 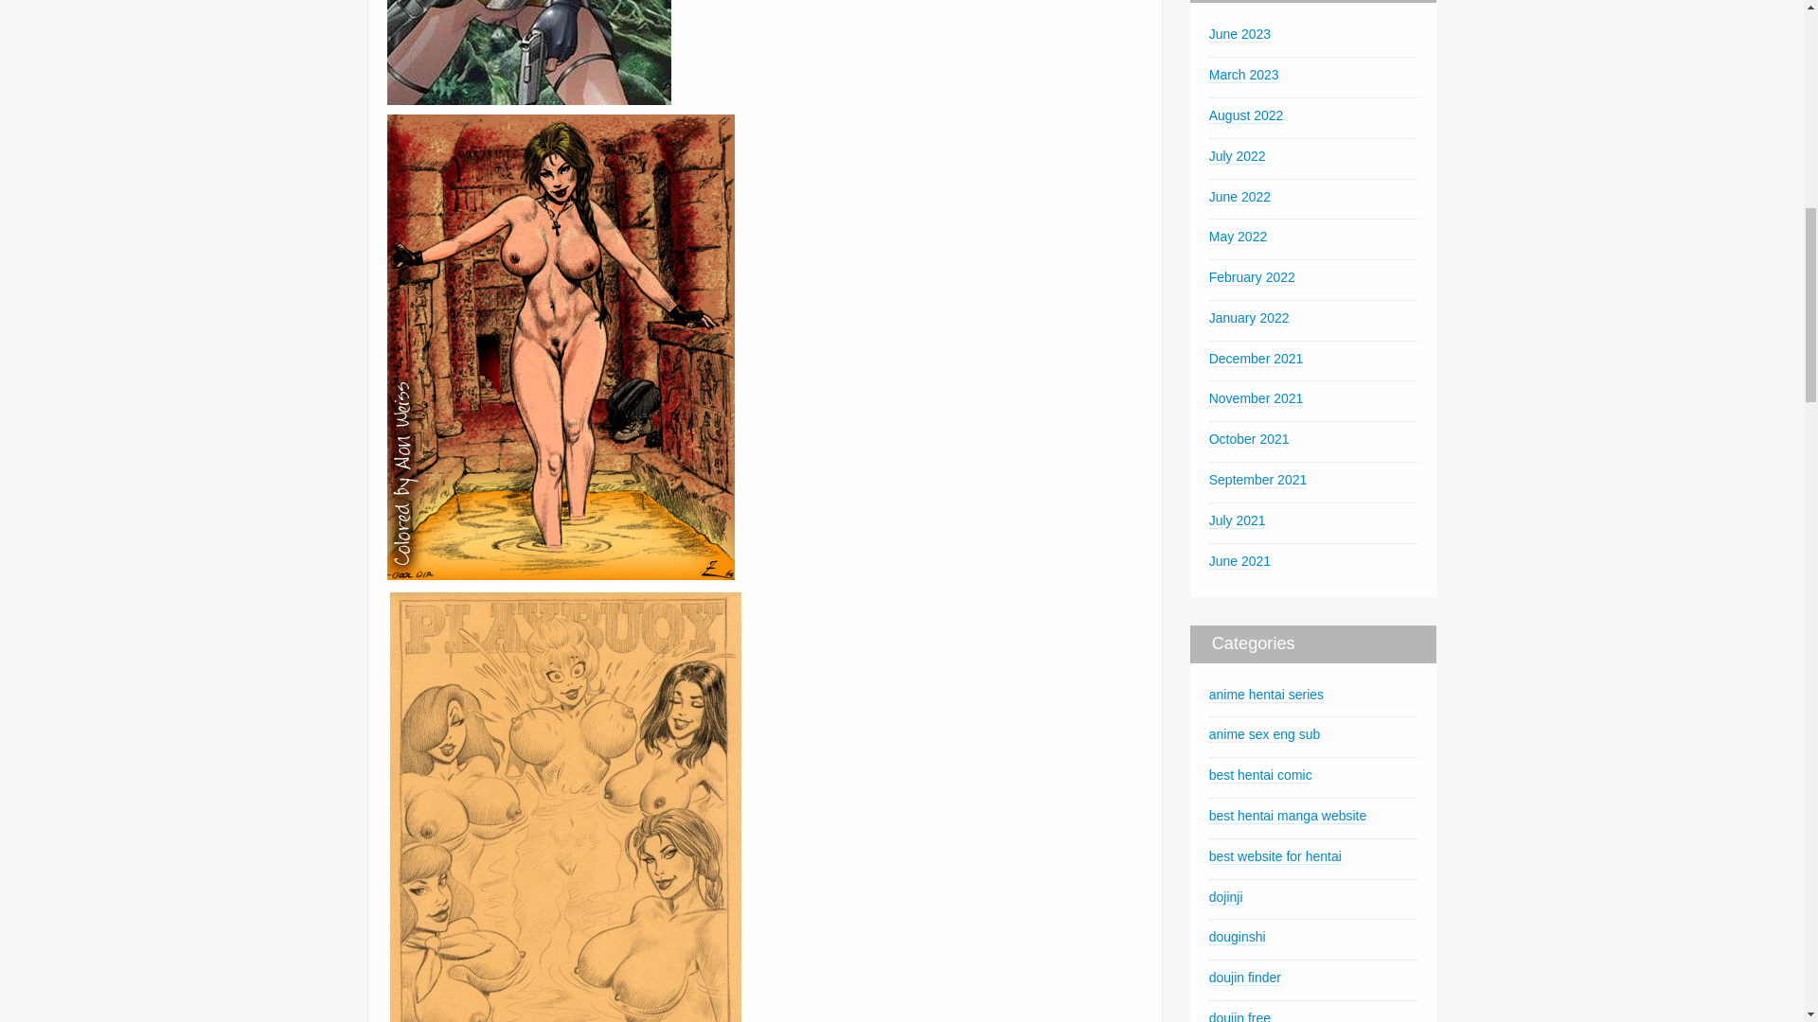 What do you see at coordinates (1265, 734) in the screenshot?
I see `anime sex eng sub` at bounding box center [1265, 734].